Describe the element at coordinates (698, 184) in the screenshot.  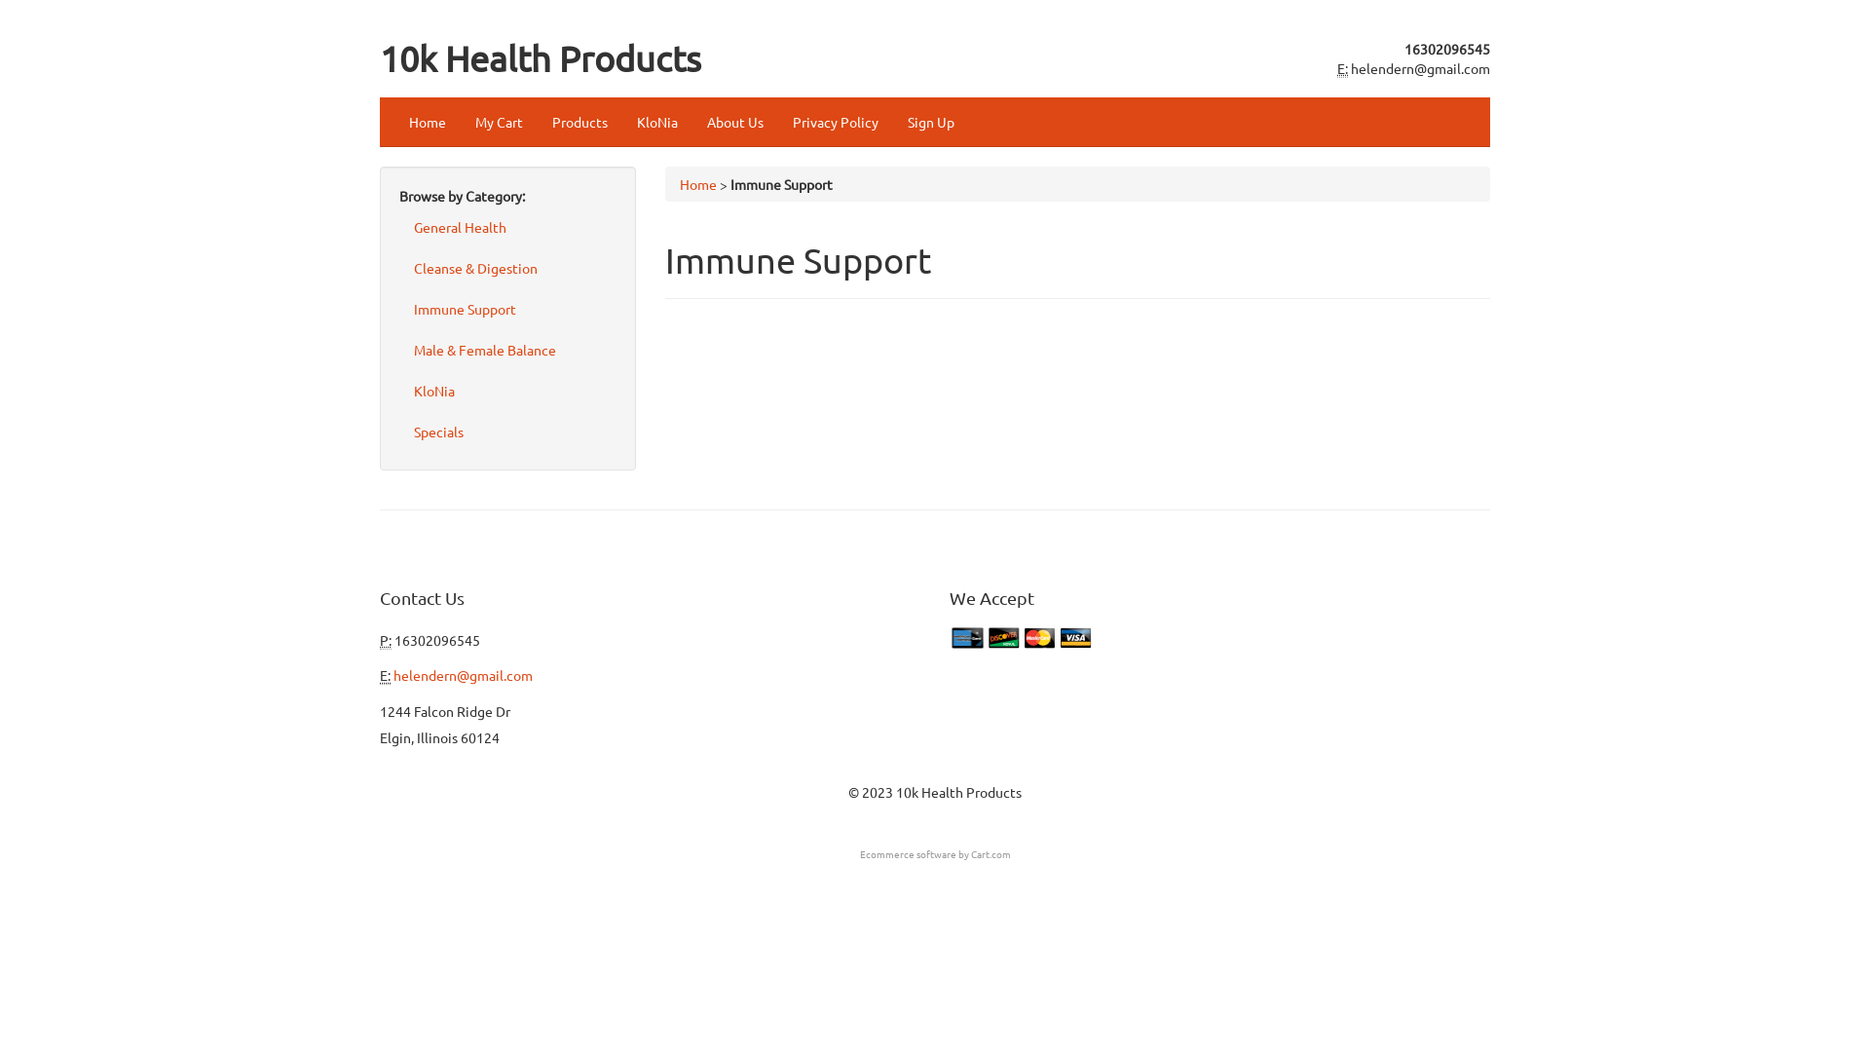
I see `Home` at that location.